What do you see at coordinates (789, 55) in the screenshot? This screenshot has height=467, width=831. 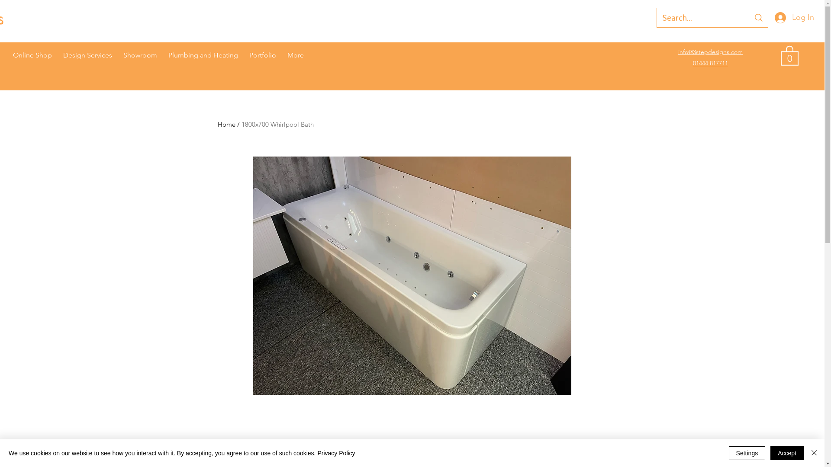 I see `0` at bounding box center [789, 55].